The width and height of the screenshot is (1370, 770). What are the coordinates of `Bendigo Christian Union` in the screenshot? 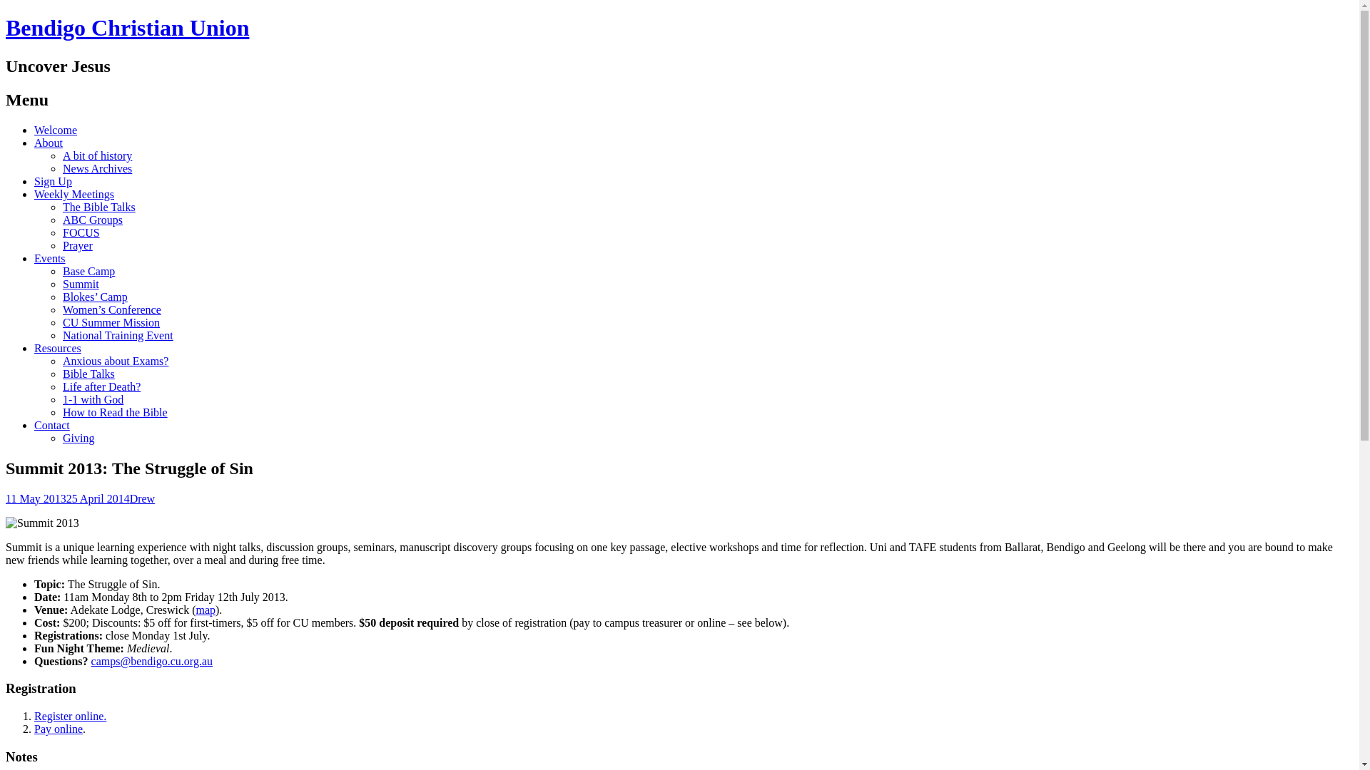 It's located at (127, 28).